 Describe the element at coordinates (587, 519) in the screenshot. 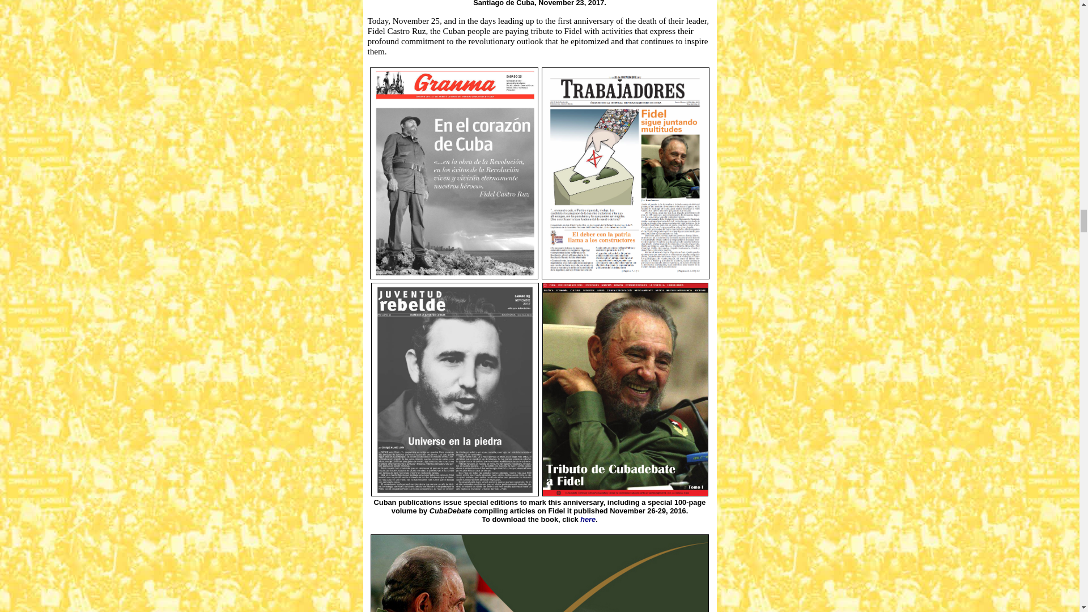

I see `here` at that location.